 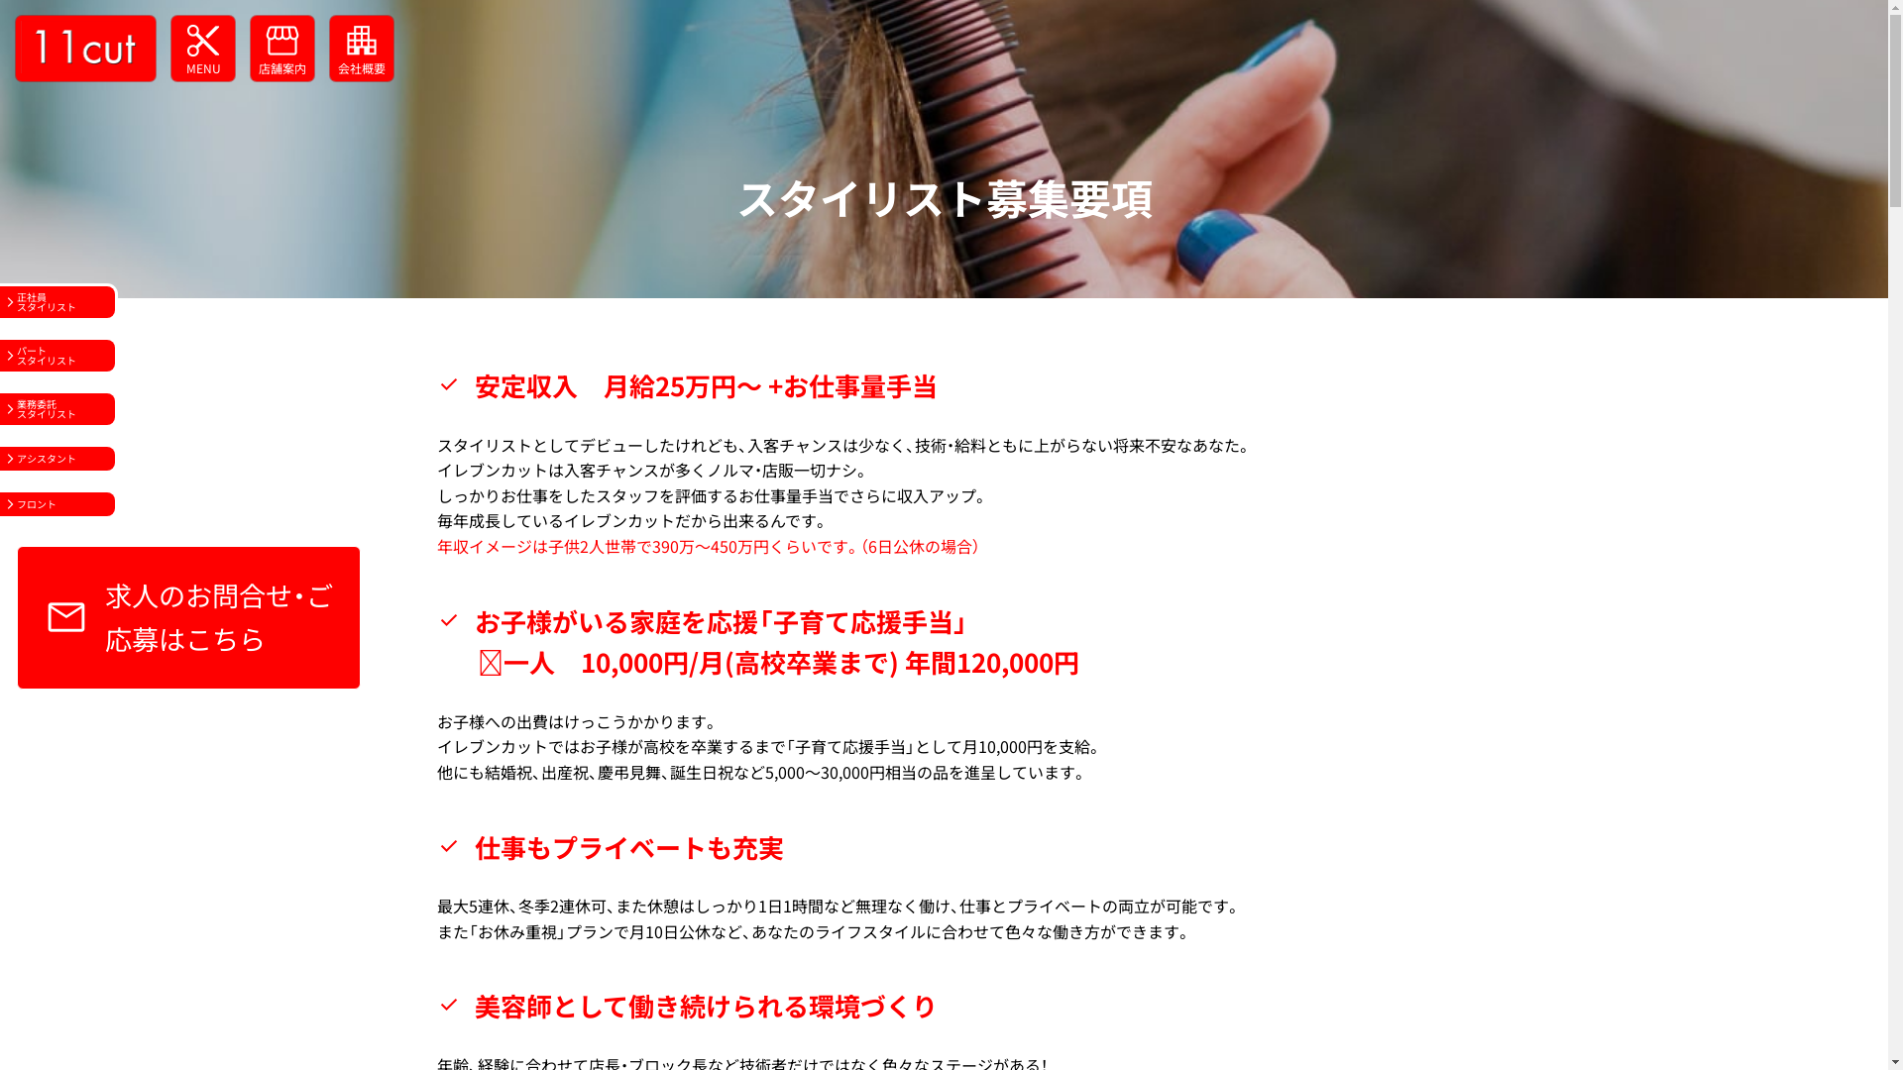 What do you see at coordinates (203, 49) in the screenshot?
I see `cut
MENU` at bounding box center [203, 49].